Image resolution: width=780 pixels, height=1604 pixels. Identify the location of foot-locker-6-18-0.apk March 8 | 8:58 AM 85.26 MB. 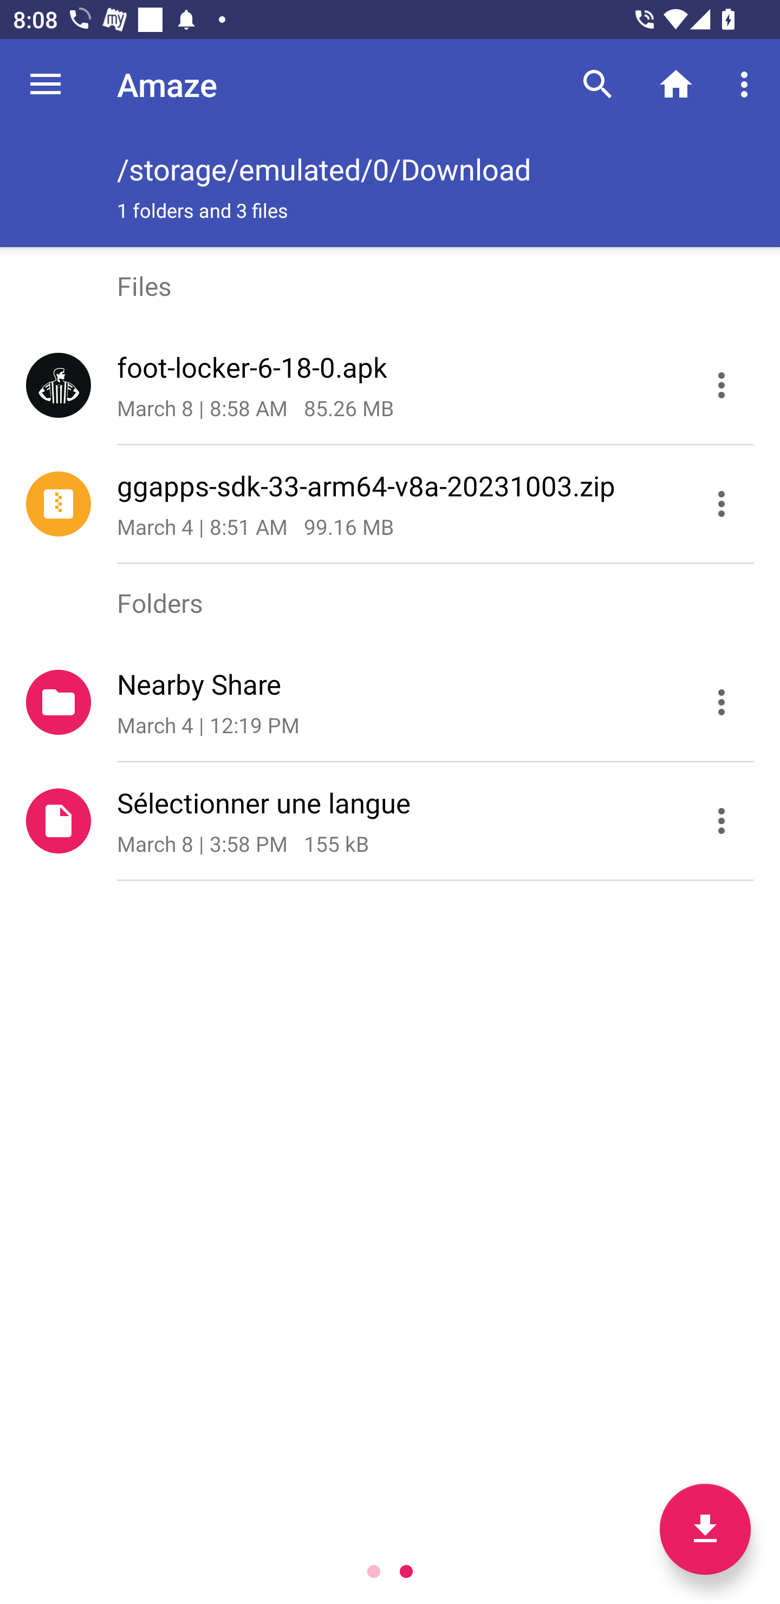
(390, 385).